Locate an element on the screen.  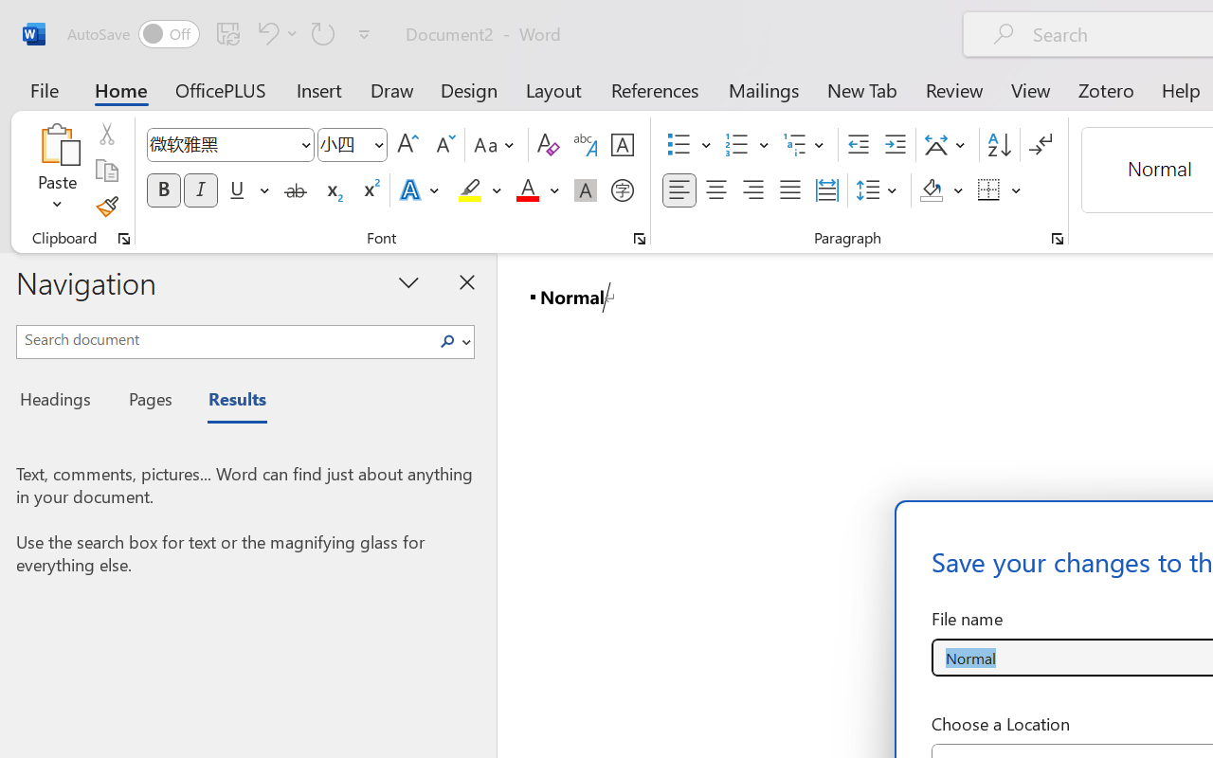
Justify is located at coordinates (790, 190).